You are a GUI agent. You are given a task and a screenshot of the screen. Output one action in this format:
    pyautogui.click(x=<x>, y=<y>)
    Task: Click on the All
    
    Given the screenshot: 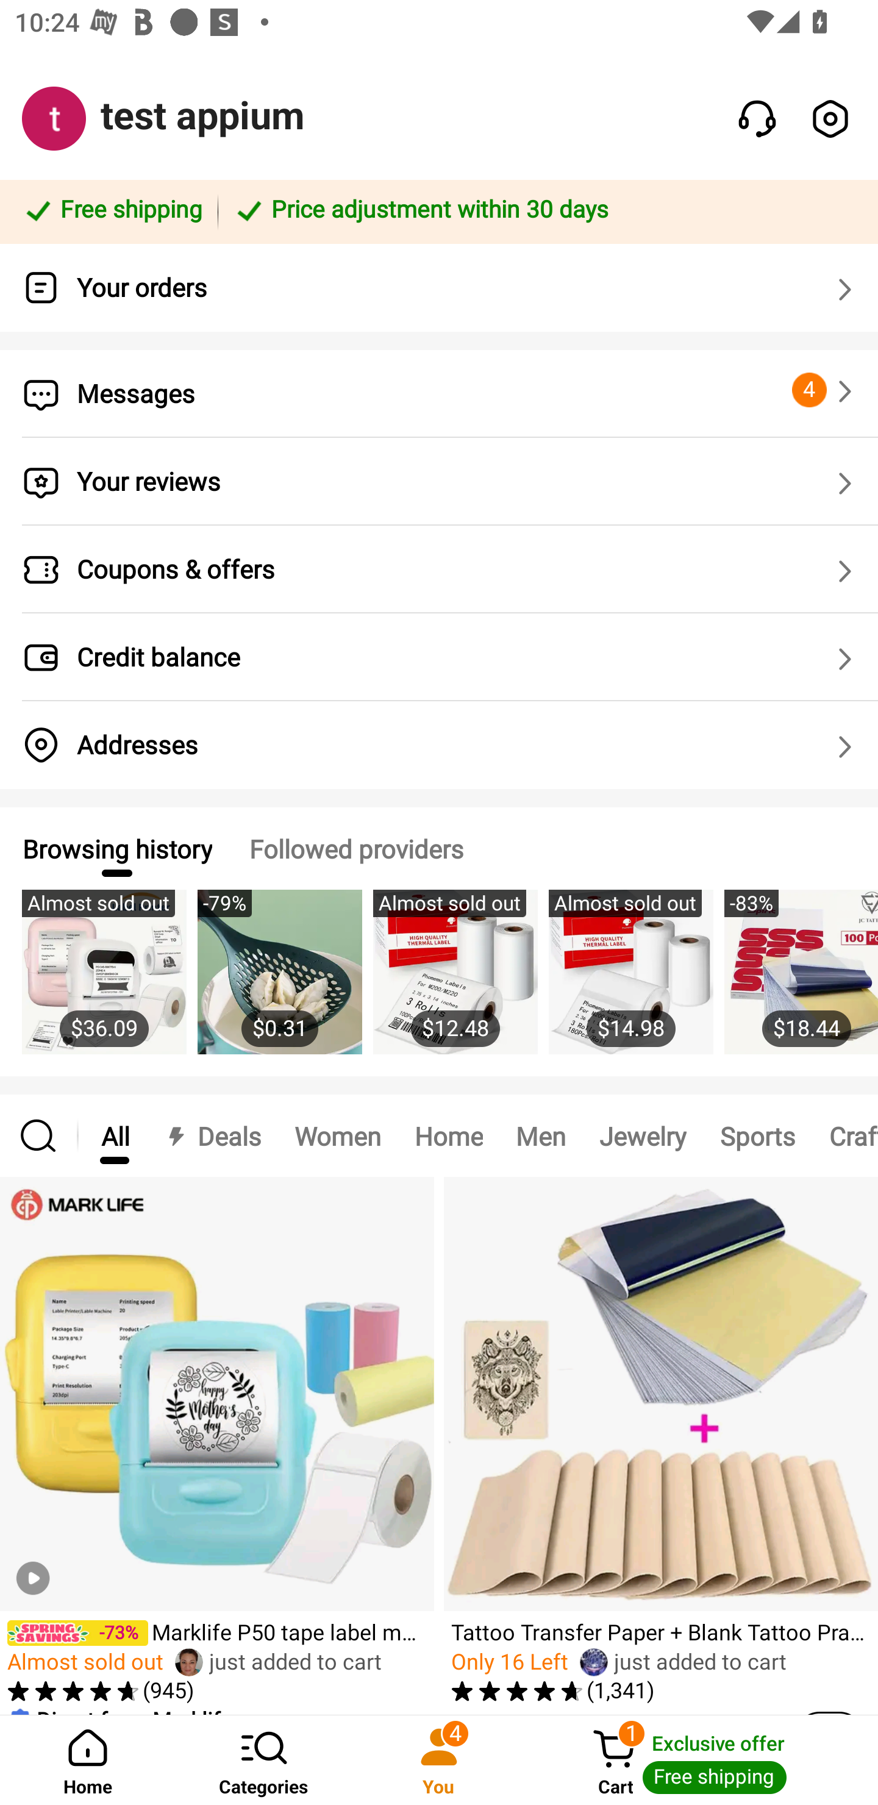 What is the action you would take?
    pyautogui.click(x=115, y=1135)
    